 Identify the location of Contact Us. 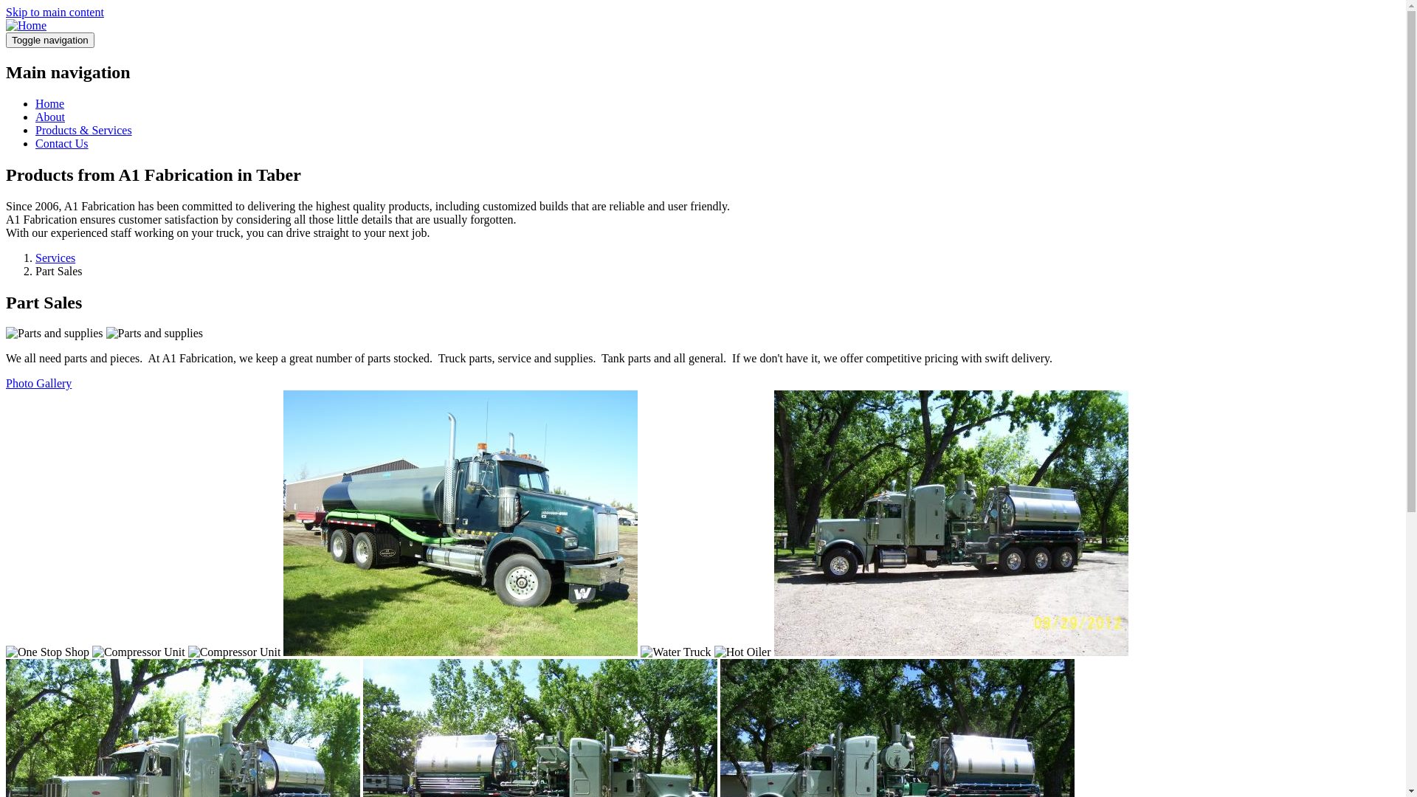
(62, 143).